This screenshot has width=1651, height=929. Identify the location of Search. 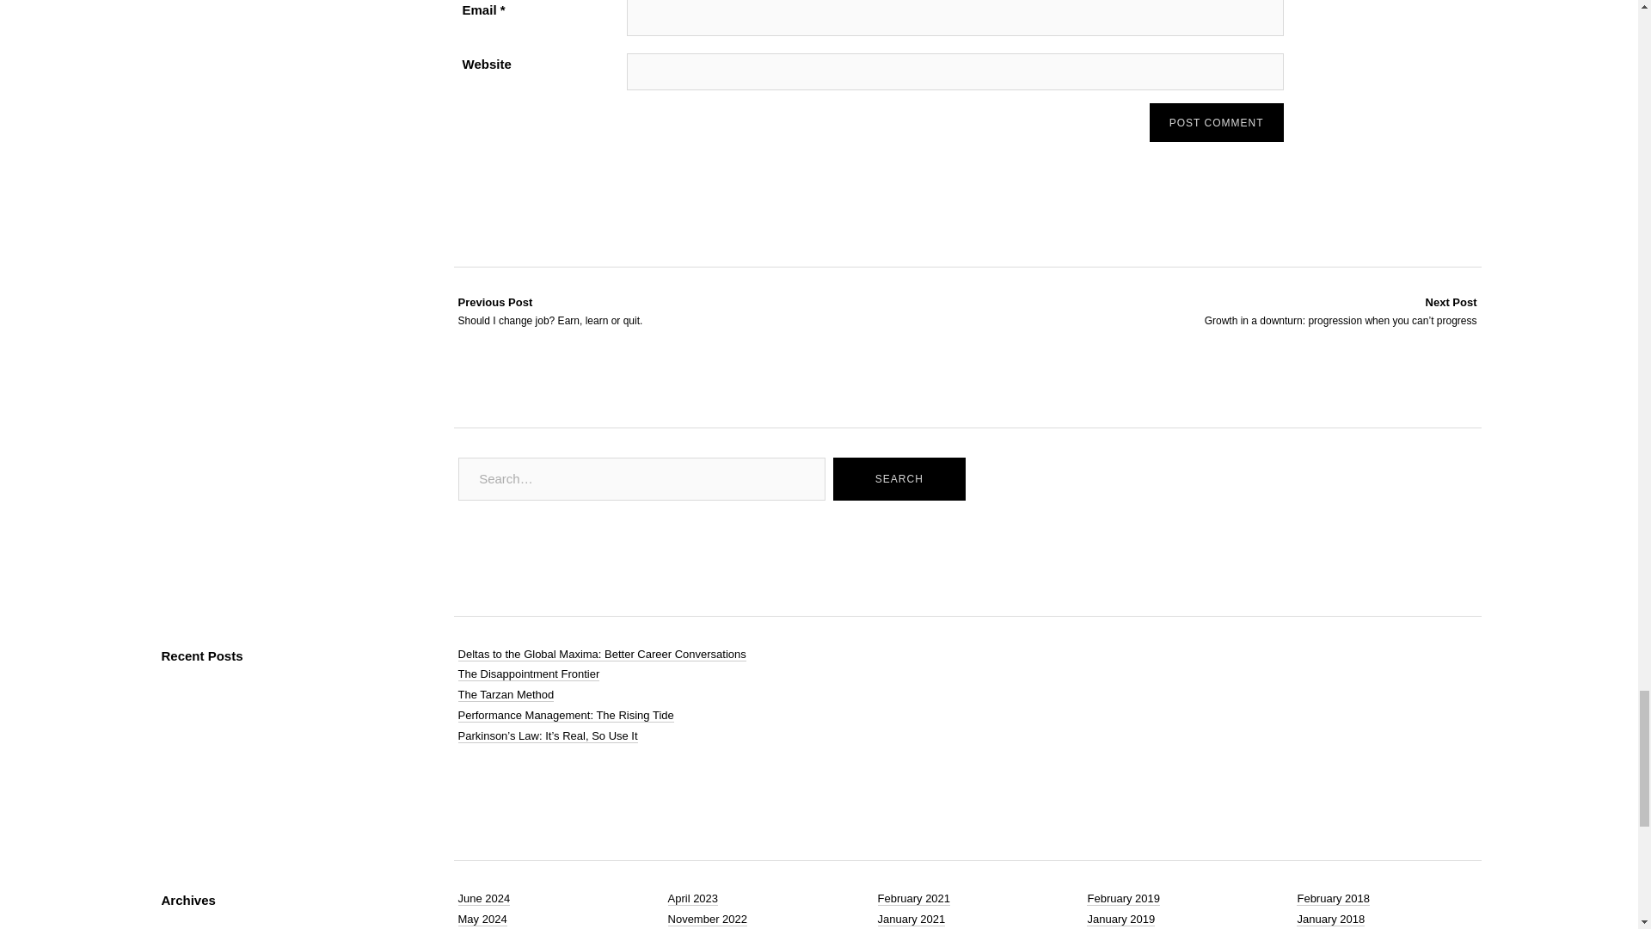
(550, 311).